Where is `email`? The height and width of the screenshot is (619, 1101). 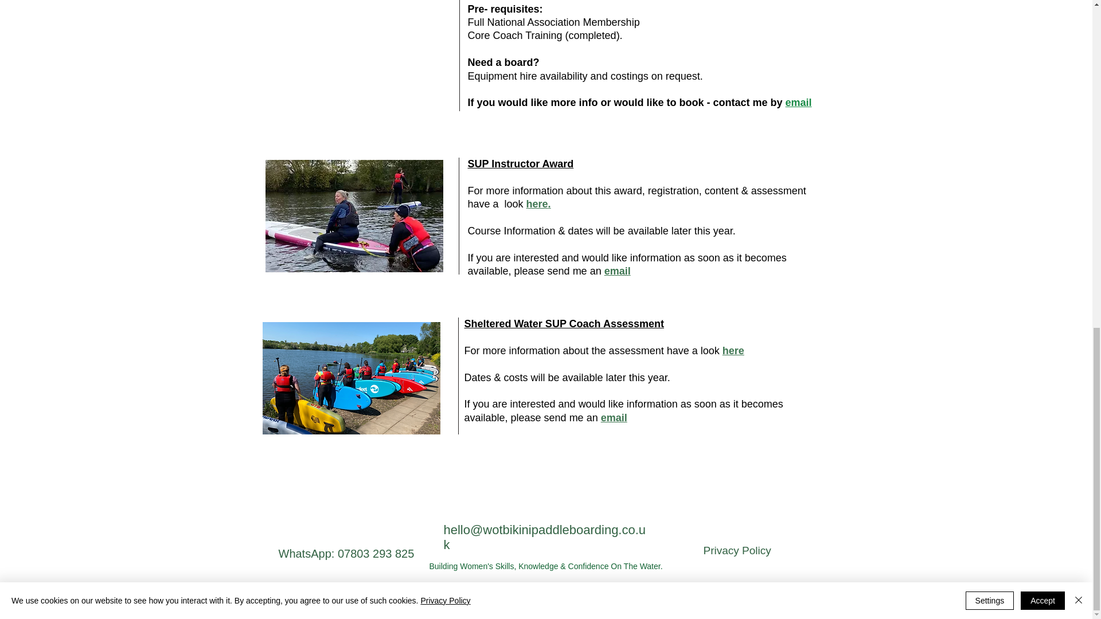
email is located at coordinates (799, 102).